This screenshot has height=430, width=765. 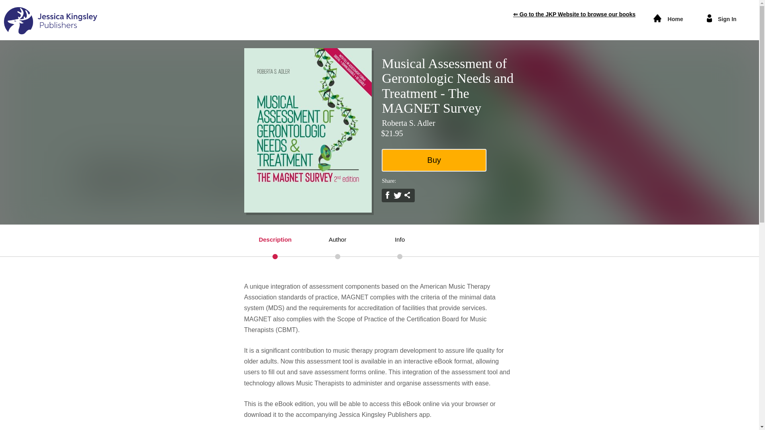 I want to click on Sign In, so click(x=727, y=19).